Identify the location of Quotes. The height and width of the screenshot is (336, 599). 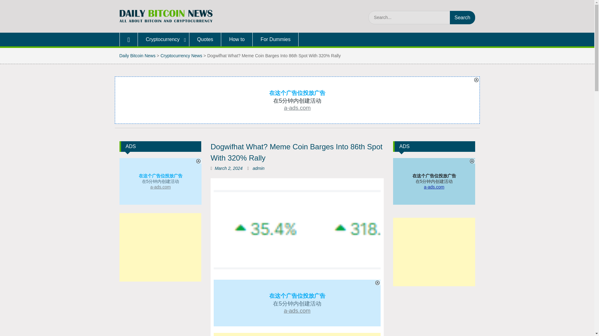
(205, 39).